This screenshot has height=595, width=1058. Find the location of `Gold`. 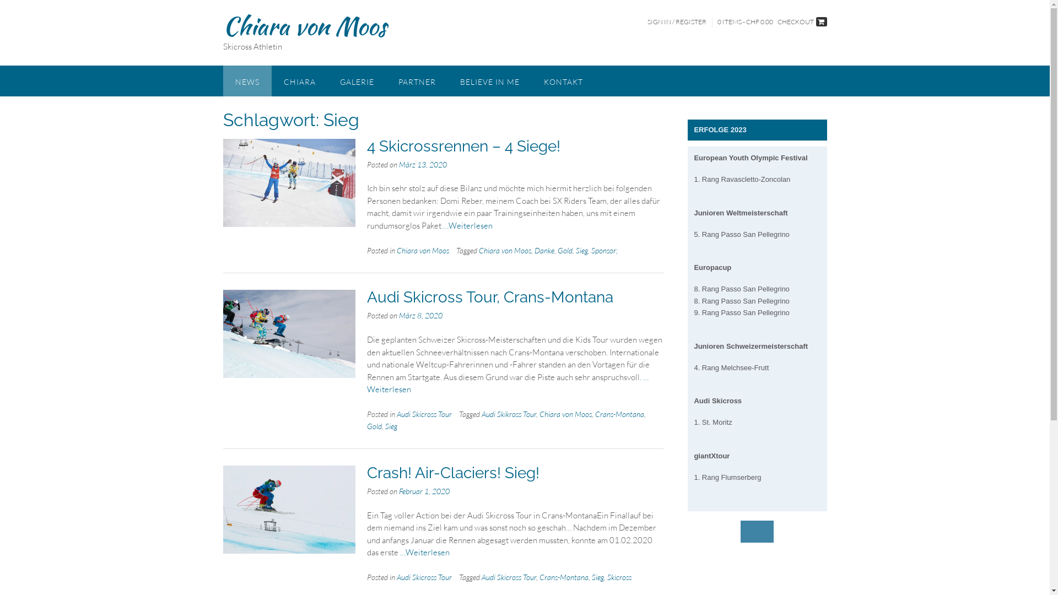

Gold is located at coordinates (375, 426).